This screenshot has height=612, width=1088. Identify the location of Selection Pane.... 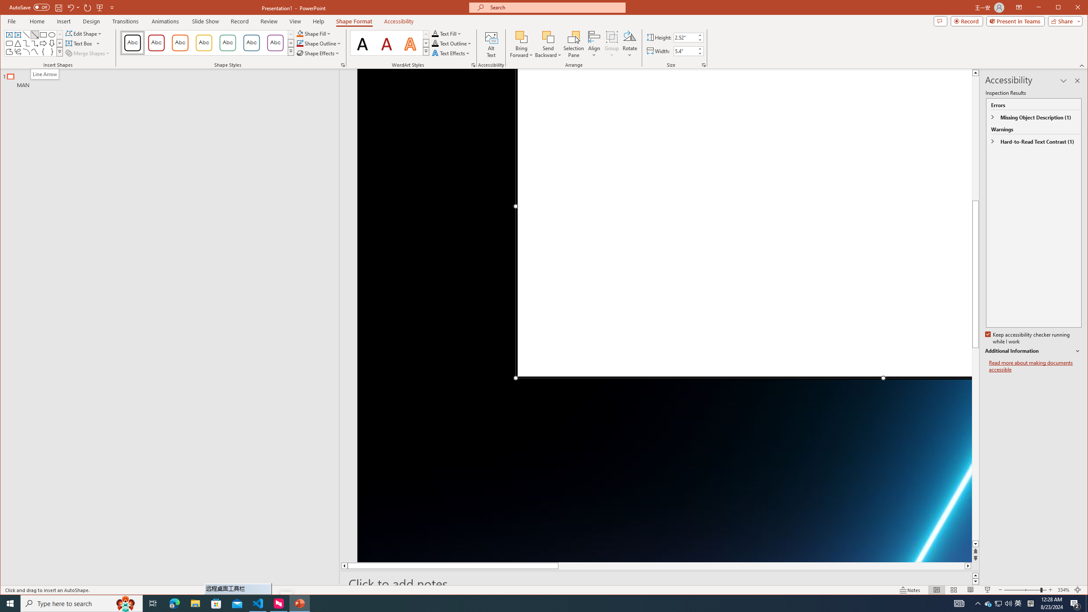
(574, 44).